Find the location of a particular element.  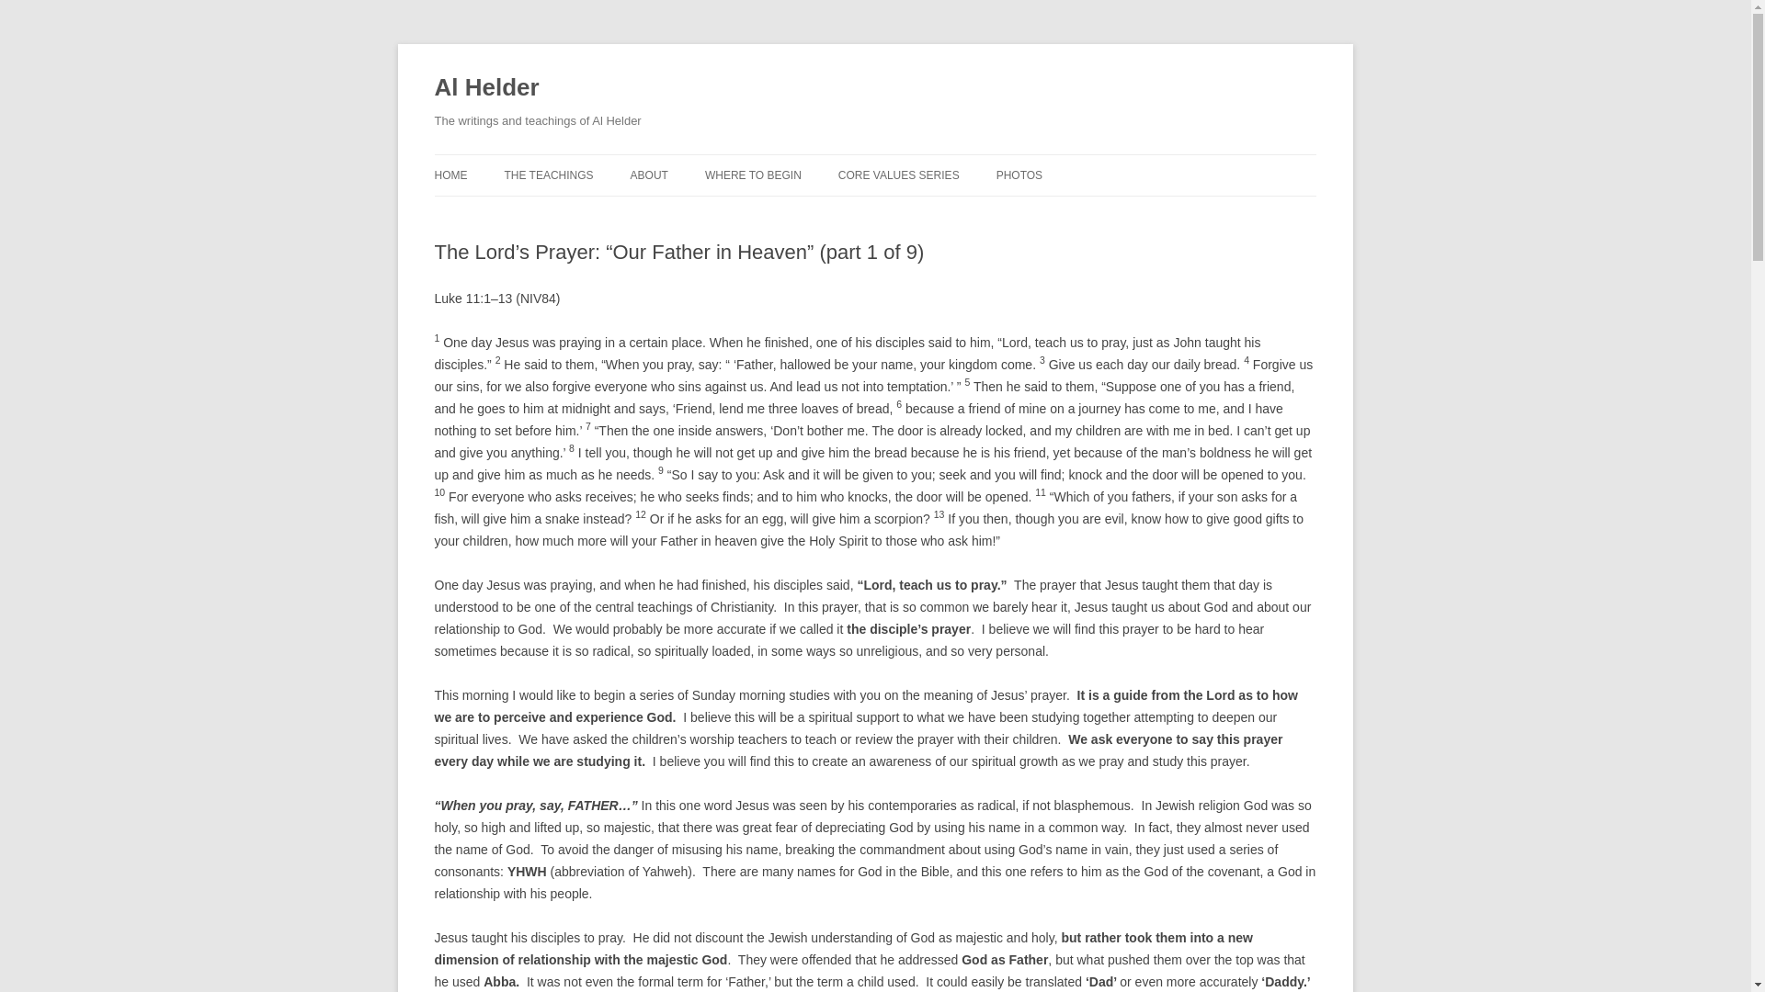

Al Helder is located at coordinates (485, 88).